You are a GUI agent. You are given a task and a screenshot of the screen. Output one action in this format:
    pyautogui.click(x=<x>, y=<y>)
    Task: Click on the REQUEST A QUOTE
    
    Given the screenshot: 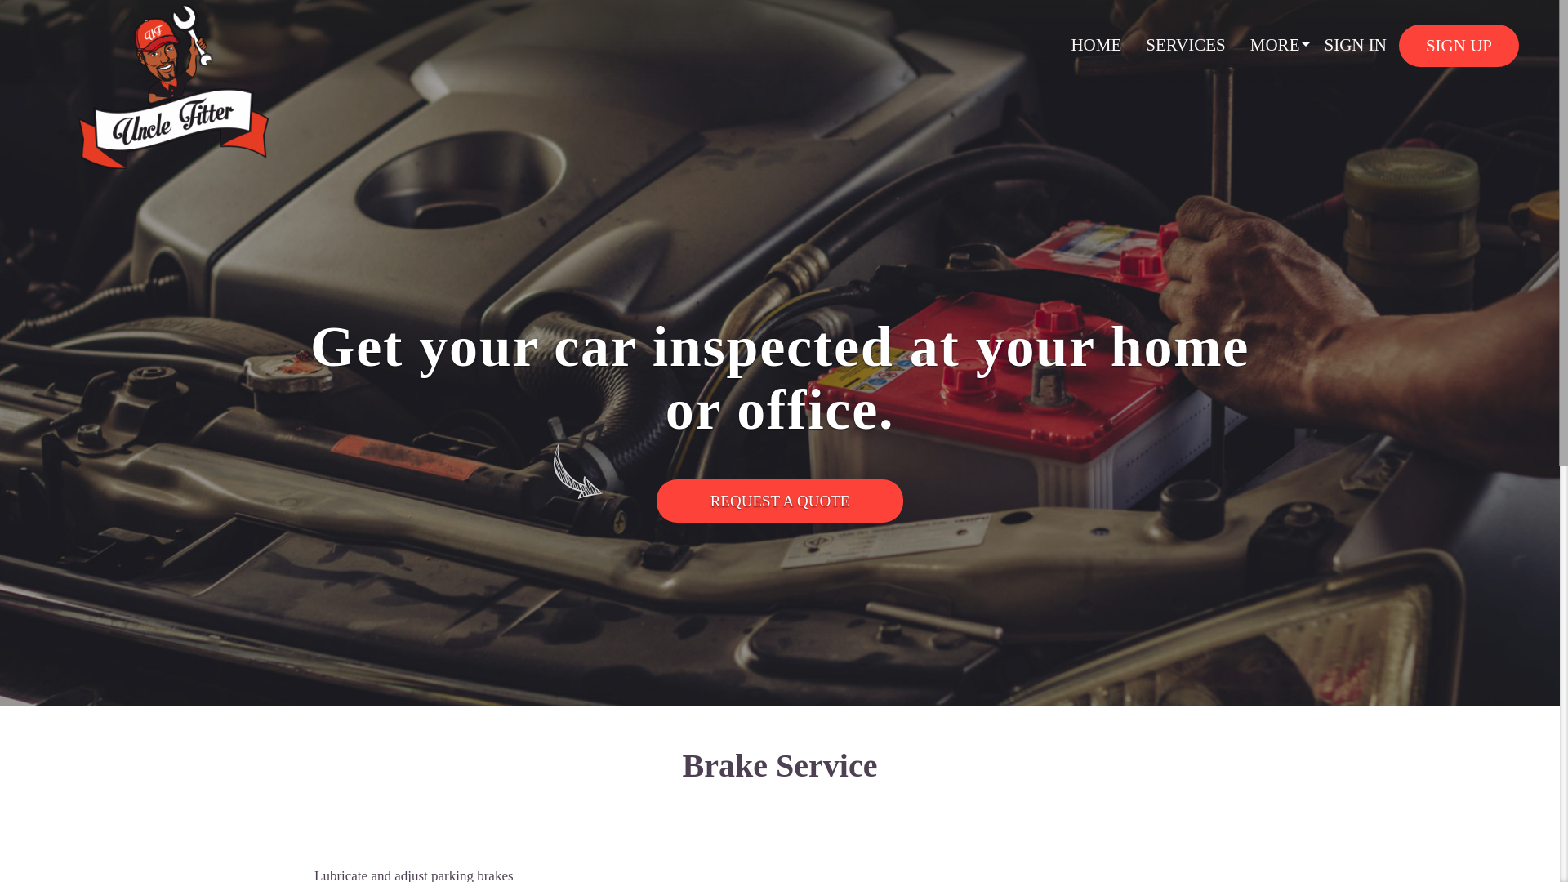 What is the action you would take?
    pyautogui.click(x=781, y=501)
    